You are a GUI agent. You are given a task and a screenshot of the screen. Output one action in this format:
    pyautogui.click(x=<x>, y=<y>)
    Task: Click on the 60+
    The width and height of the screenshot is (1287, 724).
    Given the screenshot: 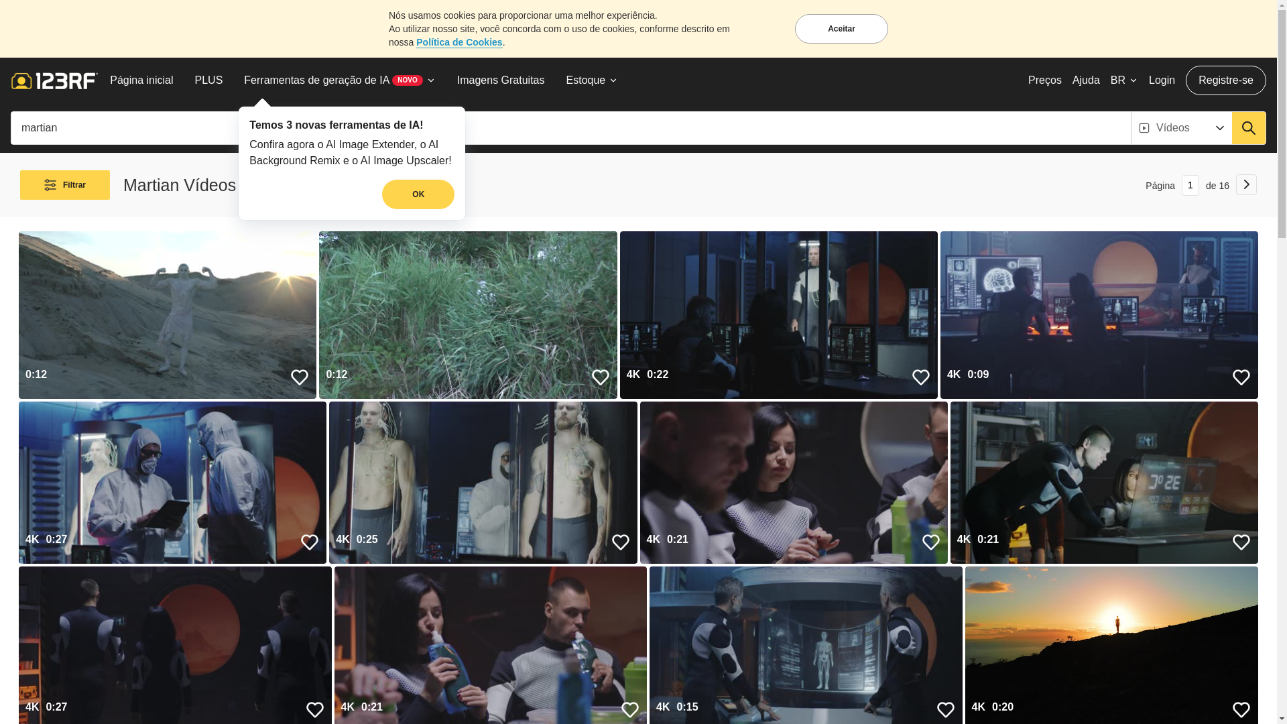 What is the action you would take?
    pyautogui.click(x=62, y=678)
    